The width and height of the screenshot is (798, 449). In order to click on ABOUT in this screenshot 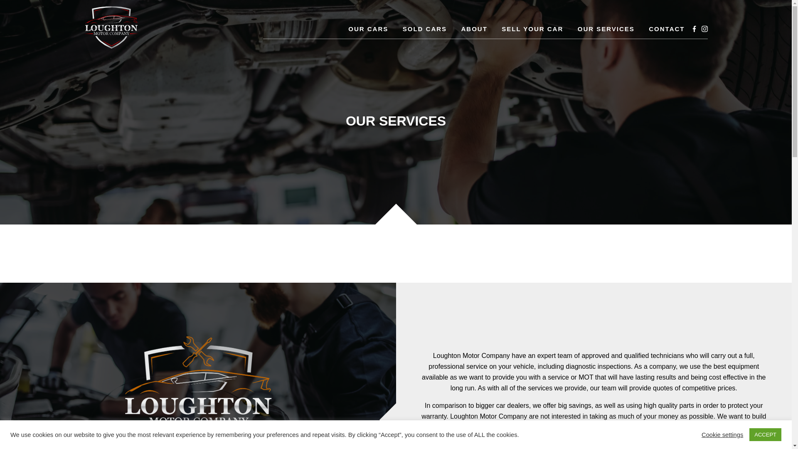, I will do `click(474, 29)`.